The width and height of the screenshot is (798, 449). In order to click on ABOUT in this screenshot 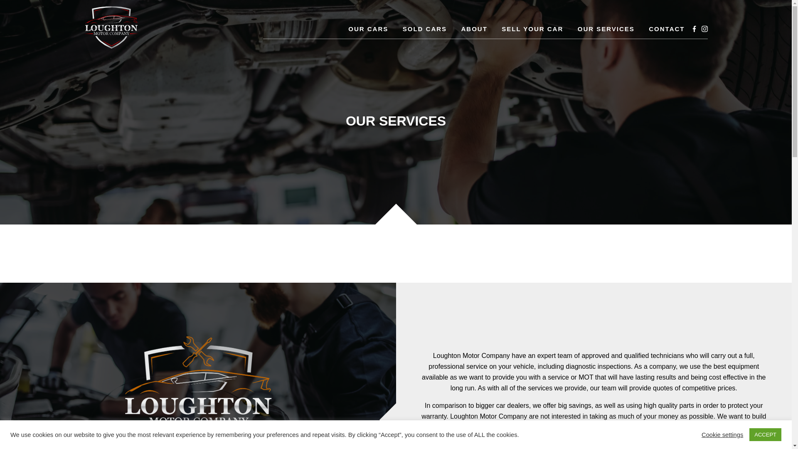, I will do `click(474, 29)`.